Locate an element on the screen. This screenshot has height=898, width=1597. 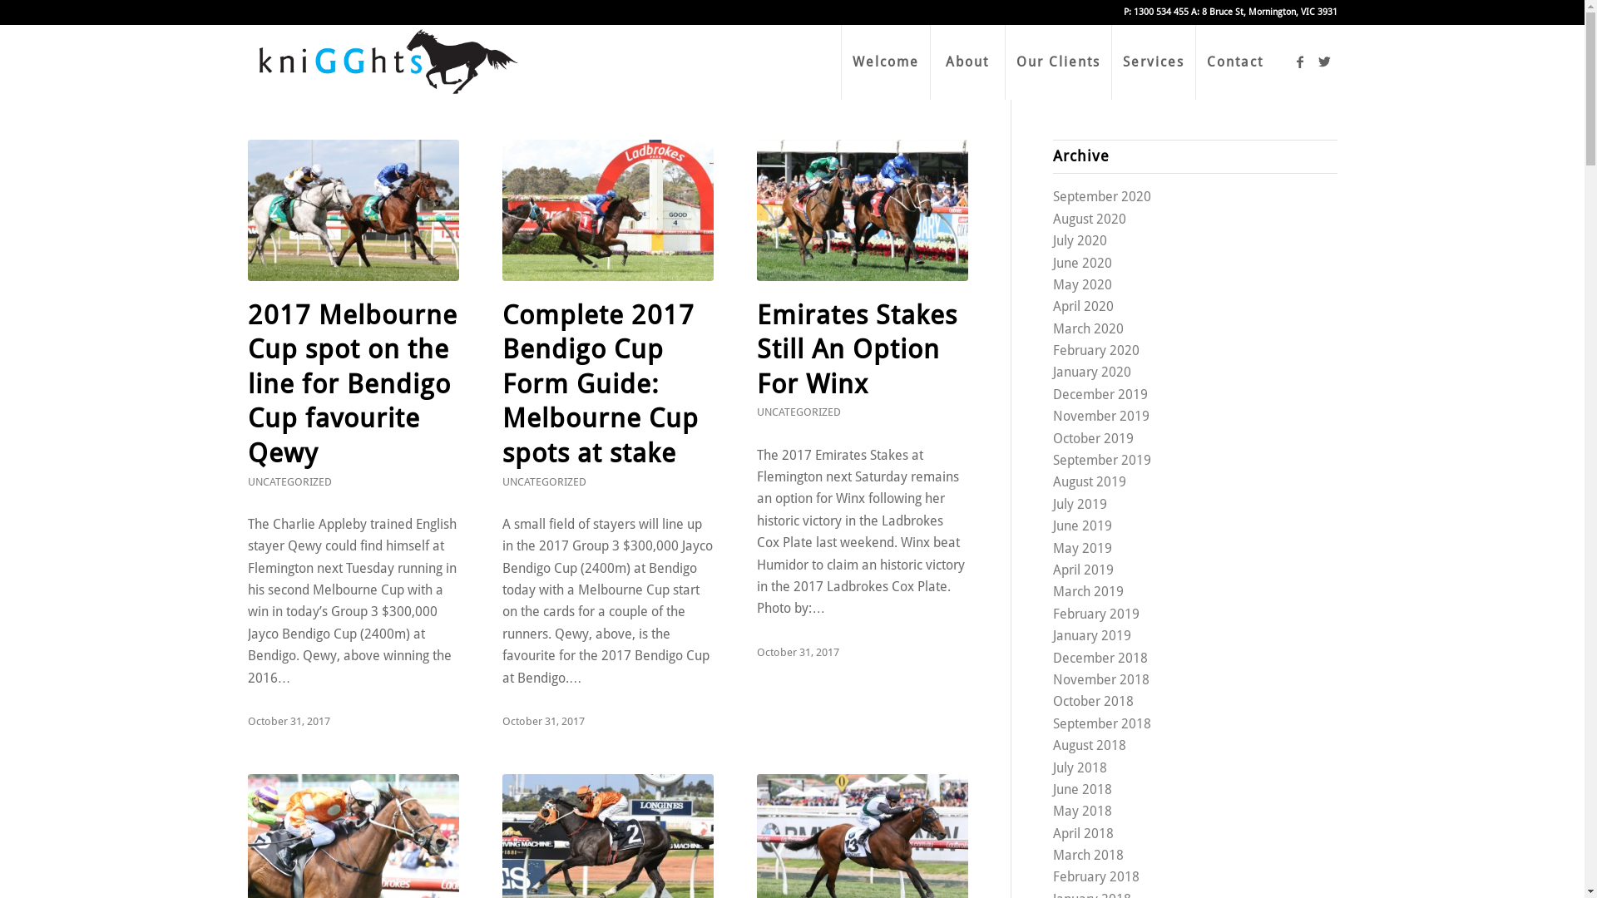
February 2020 is located at coordinates (1096, 351).